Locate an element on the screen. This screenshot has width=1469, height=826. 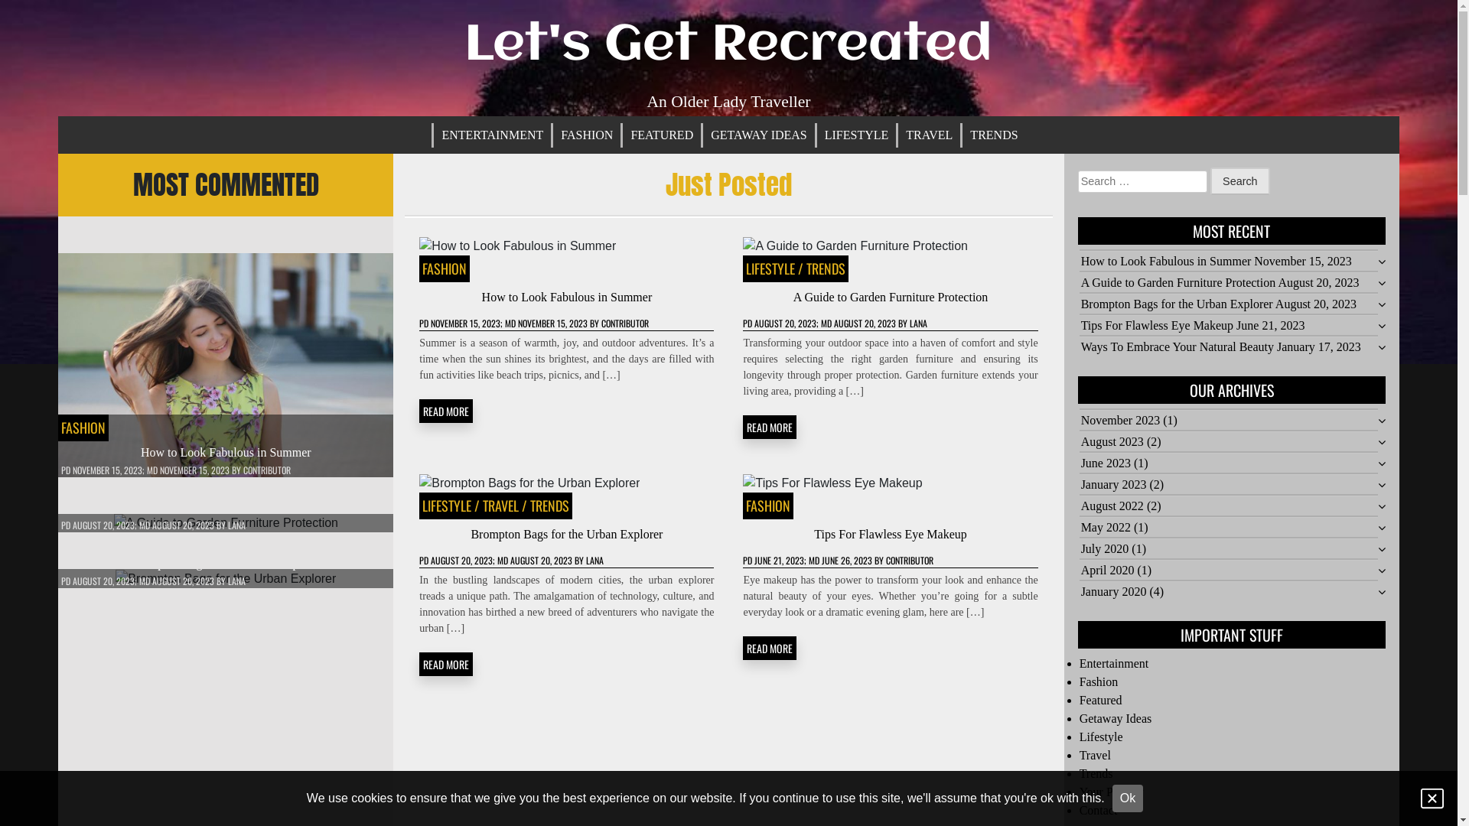
A Guide to Garden Furniture Protection is located at coordinates (1178, 283).